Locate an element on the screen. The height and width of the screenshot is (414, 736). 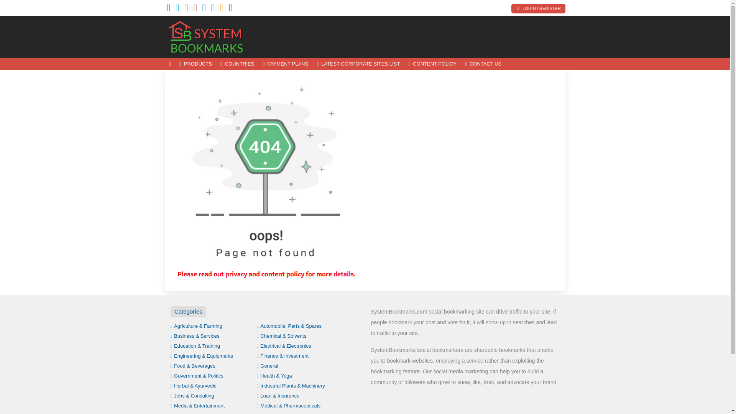
Tumblr is located at coordinates (204, 9).